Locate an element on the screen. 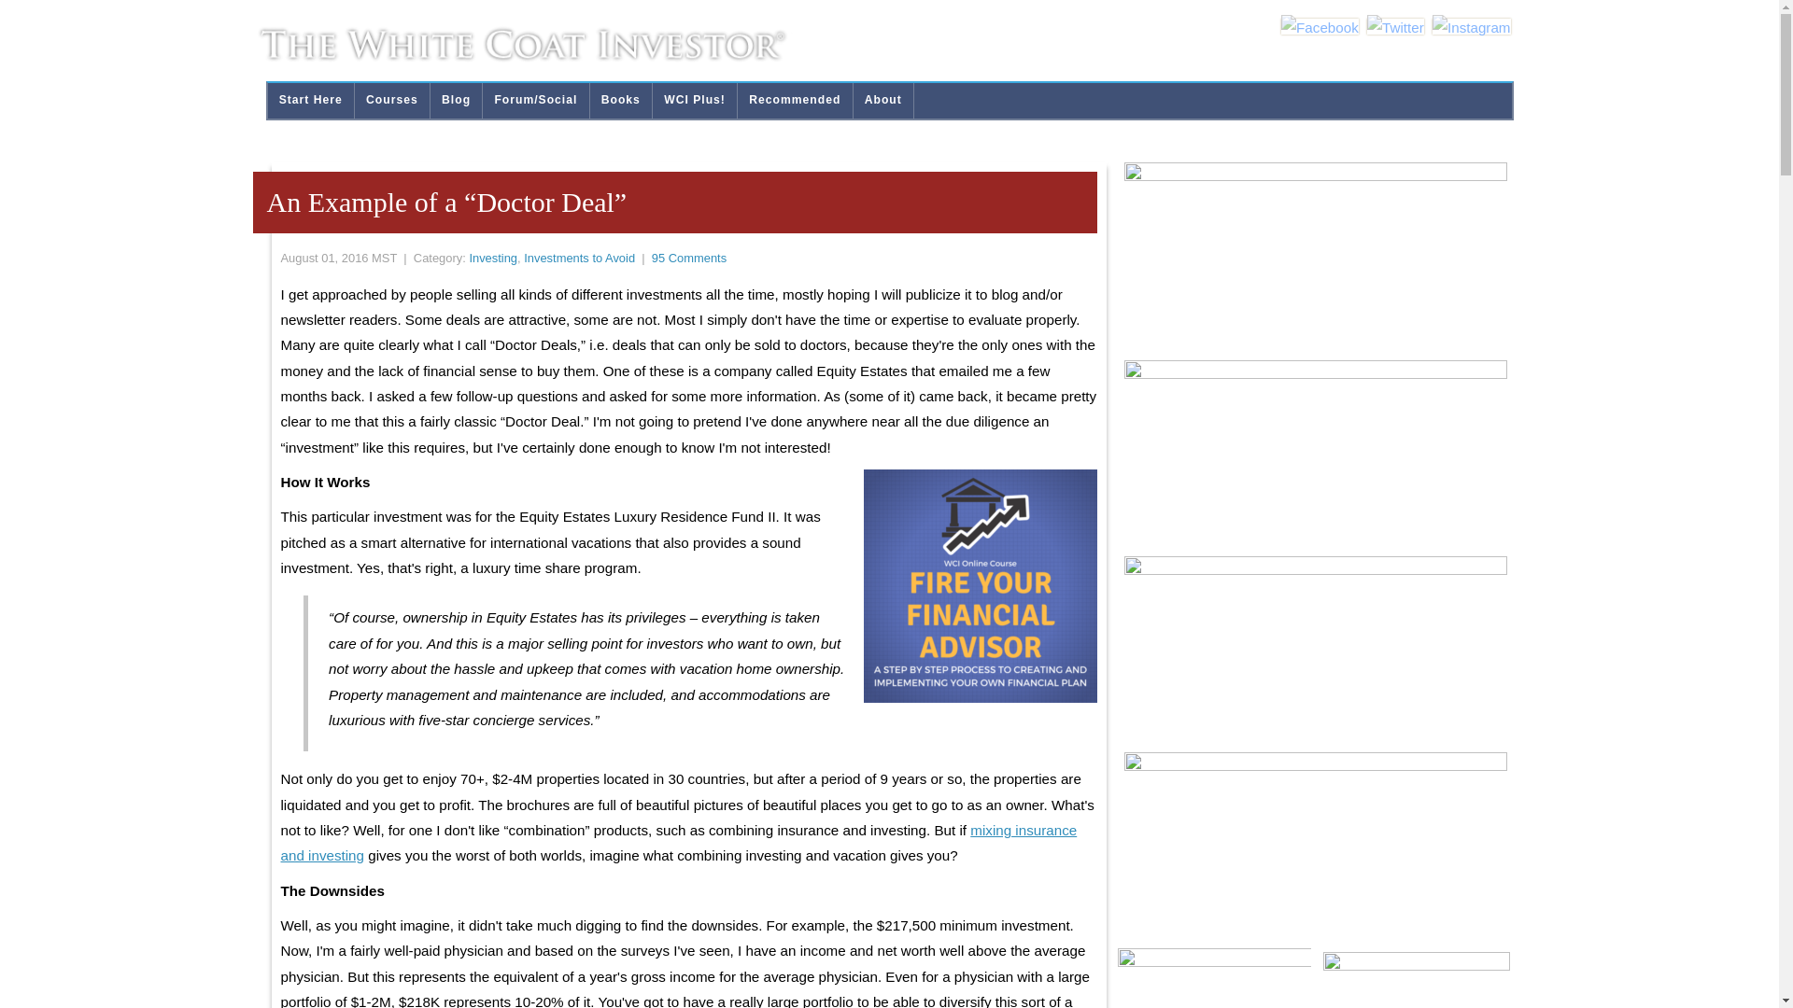  Blog is located at coordinates (456, 101).